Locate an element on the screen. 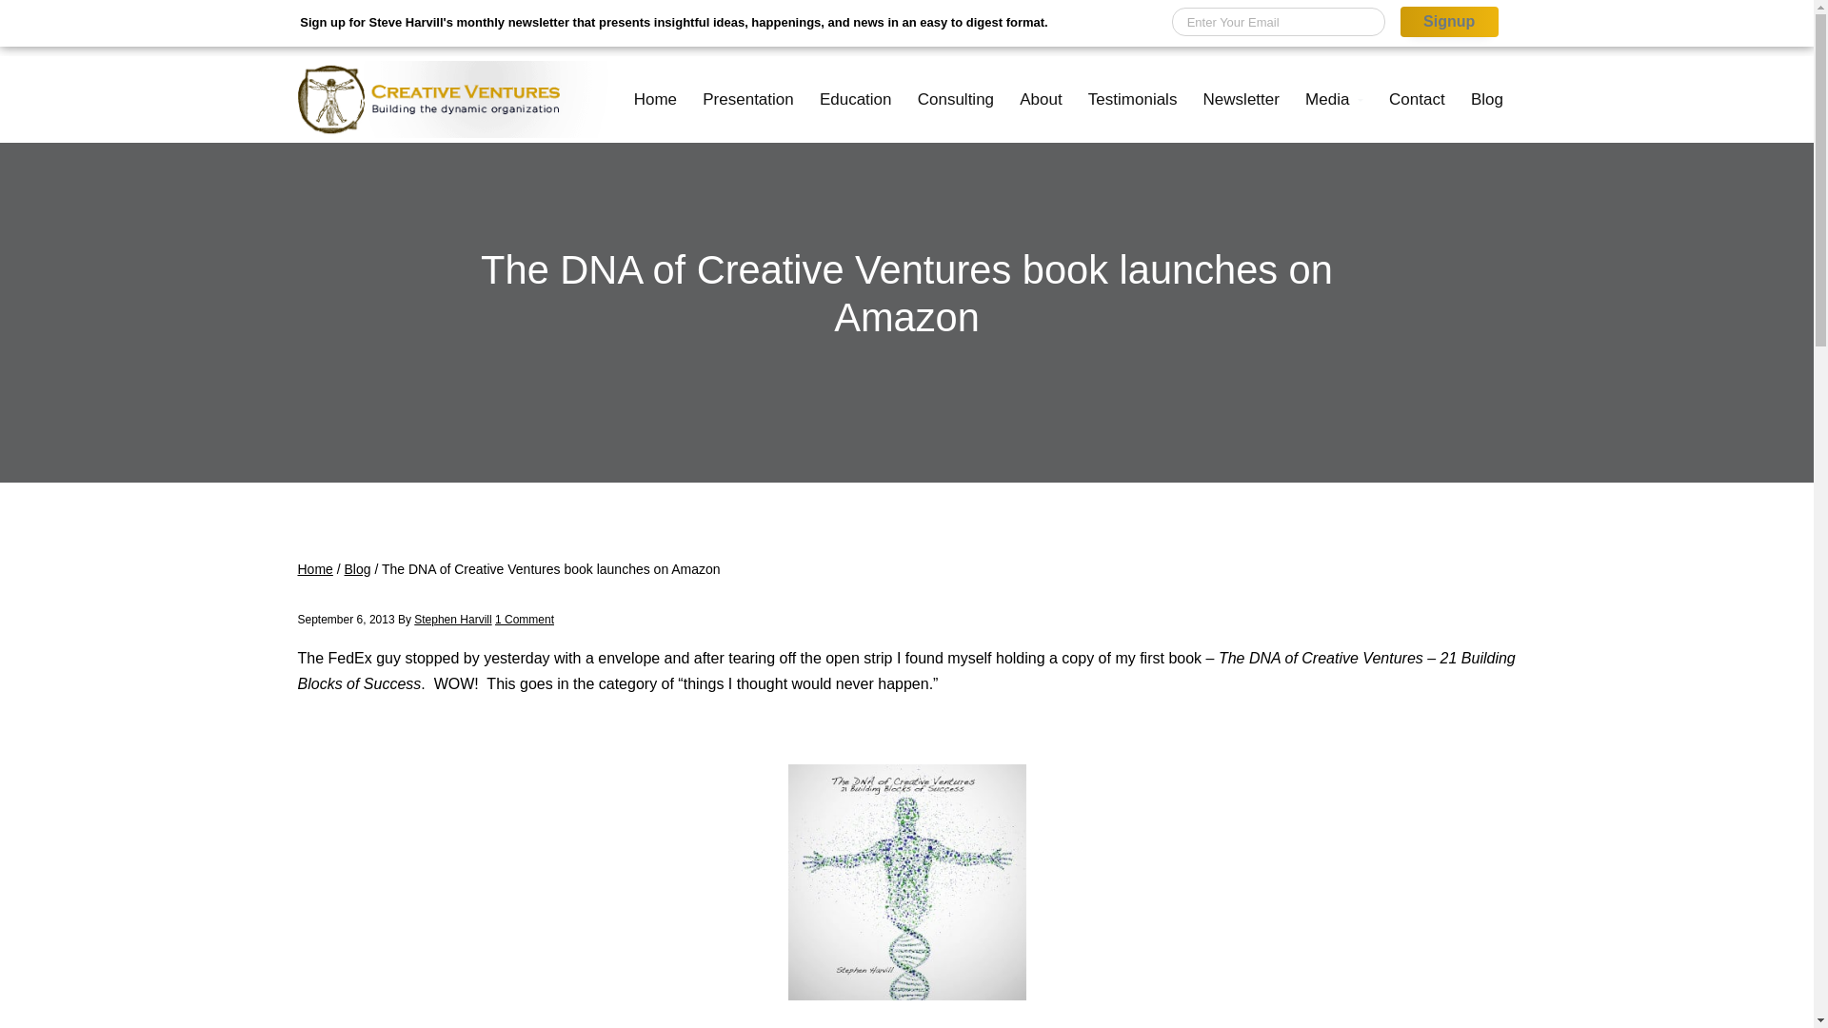  Consulting is located at coordinates (956, 99).